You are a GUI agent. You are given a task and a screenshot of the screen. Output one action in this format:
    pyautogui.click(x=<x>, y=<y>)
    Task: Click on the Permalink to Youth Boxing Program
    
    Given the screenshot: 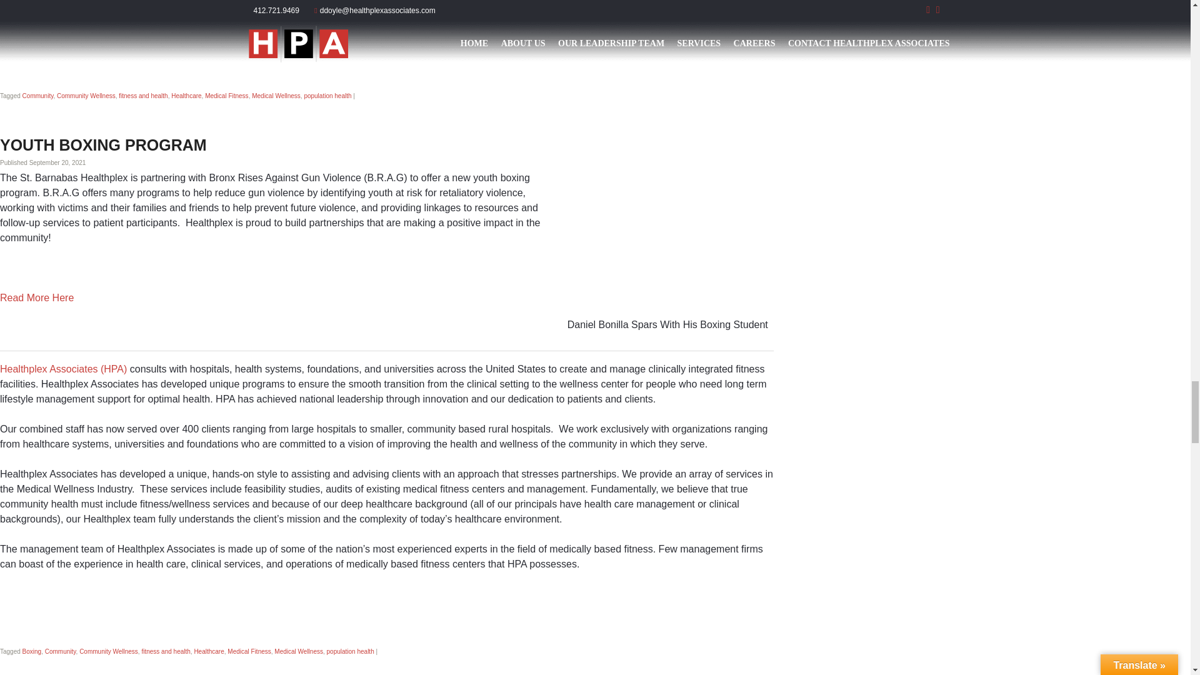 What is the action you would take?
    pyautogui.click(x=103, y=145)
    